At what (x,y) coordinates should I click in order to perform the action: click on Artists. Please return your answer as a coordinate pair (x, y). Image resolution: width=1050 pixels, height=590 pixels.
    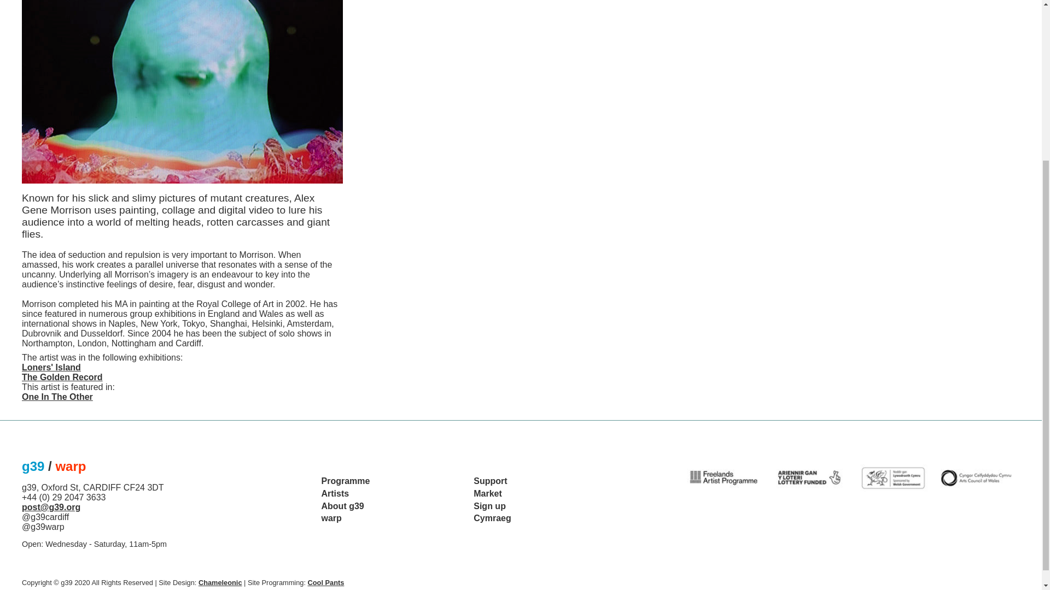
    Looking at the image, I should click on (335, 493).